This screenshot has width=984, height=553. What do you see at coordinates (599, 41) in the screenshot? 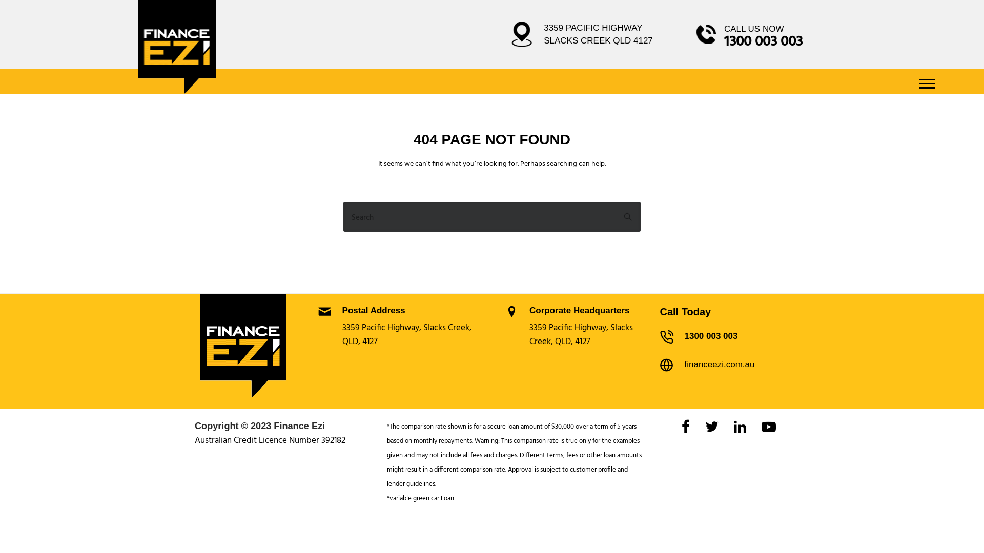
I see `SLACKS CREEK QLD 4127` at bounding box center [599, 41].